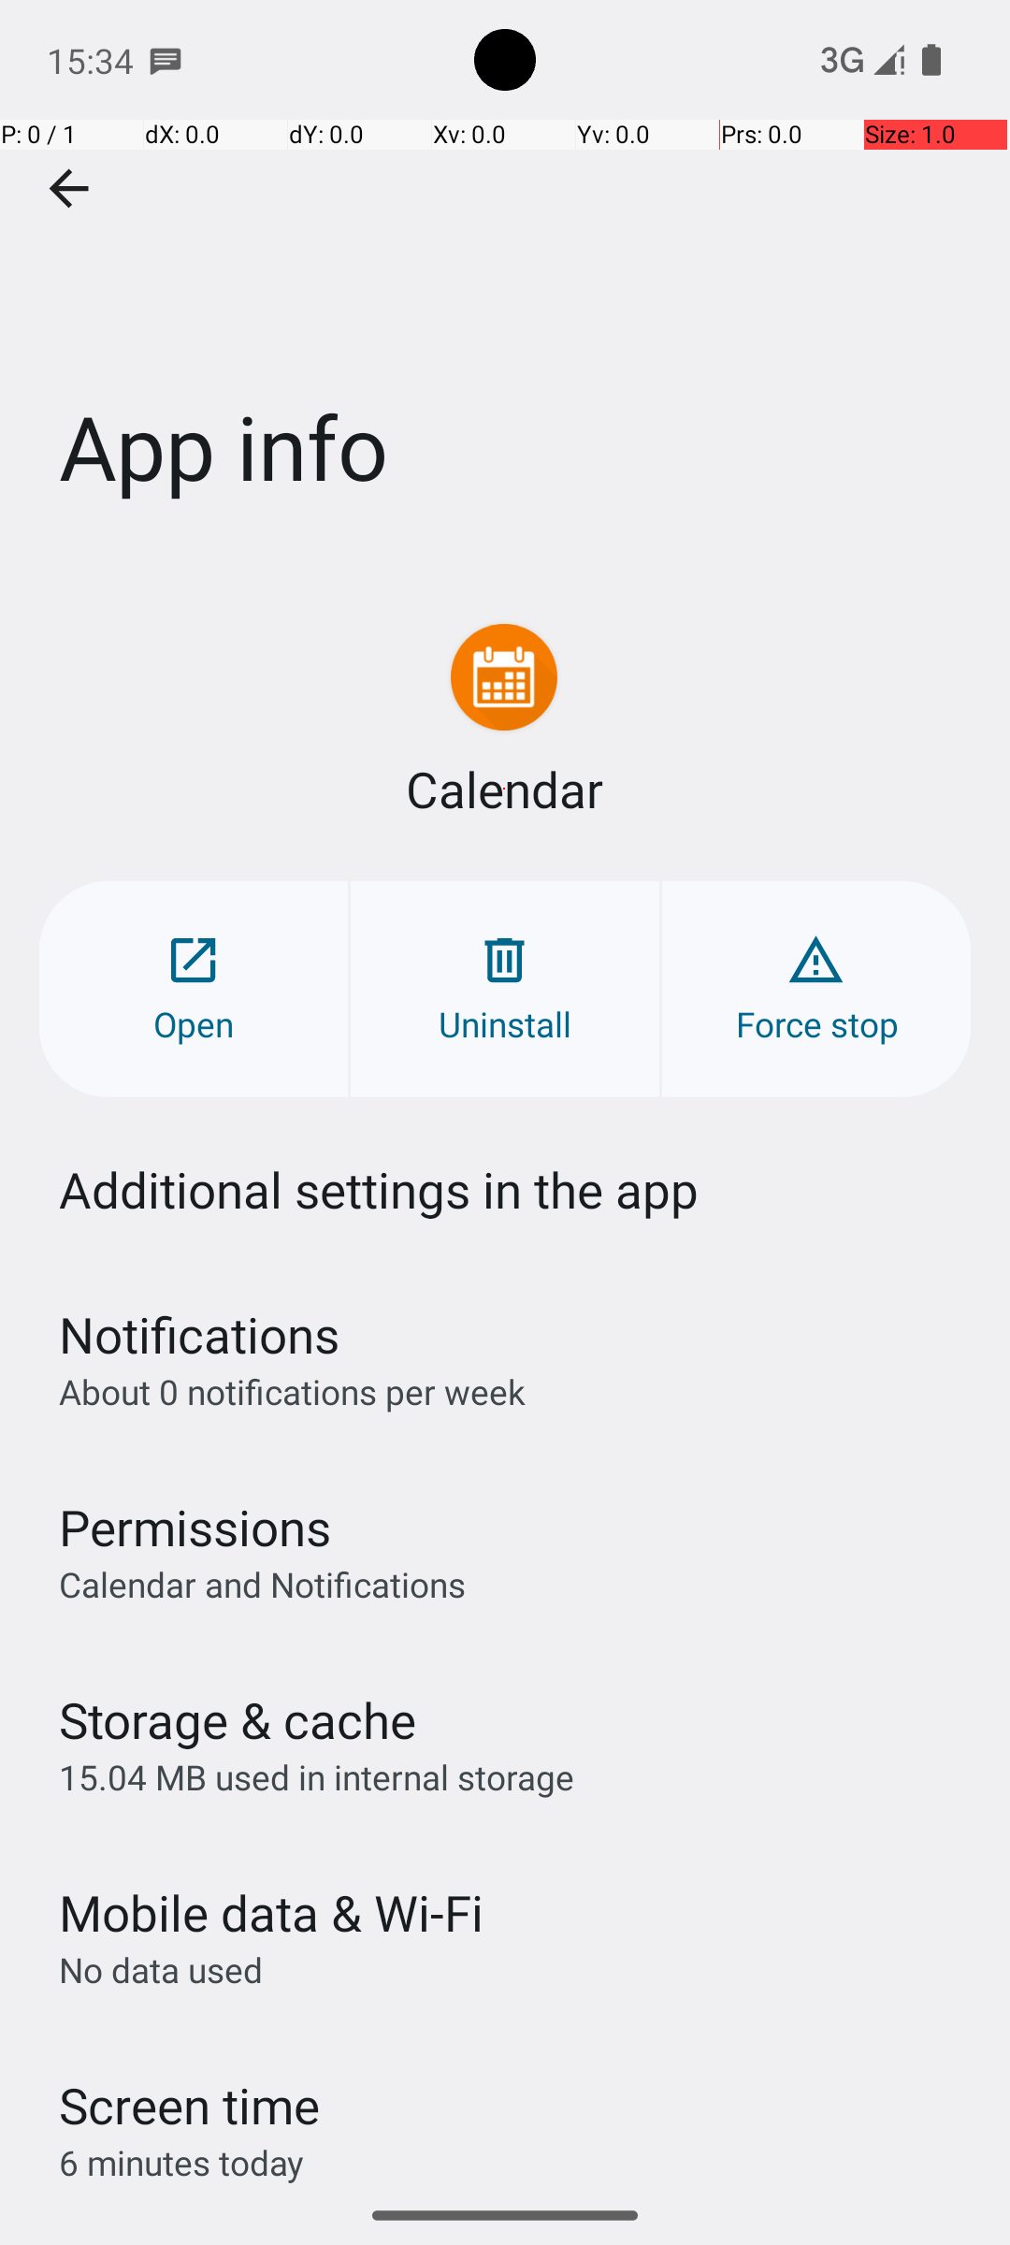 The image size is (1010, 2245). I want to click on 15.04 MB used in internal storage, so click(316, 1777).